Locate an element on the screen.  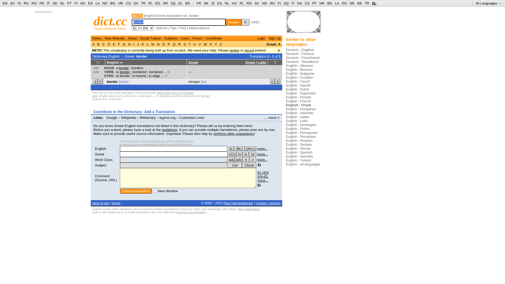
Deutsch - Englisch is located at coordinates (300, 50).